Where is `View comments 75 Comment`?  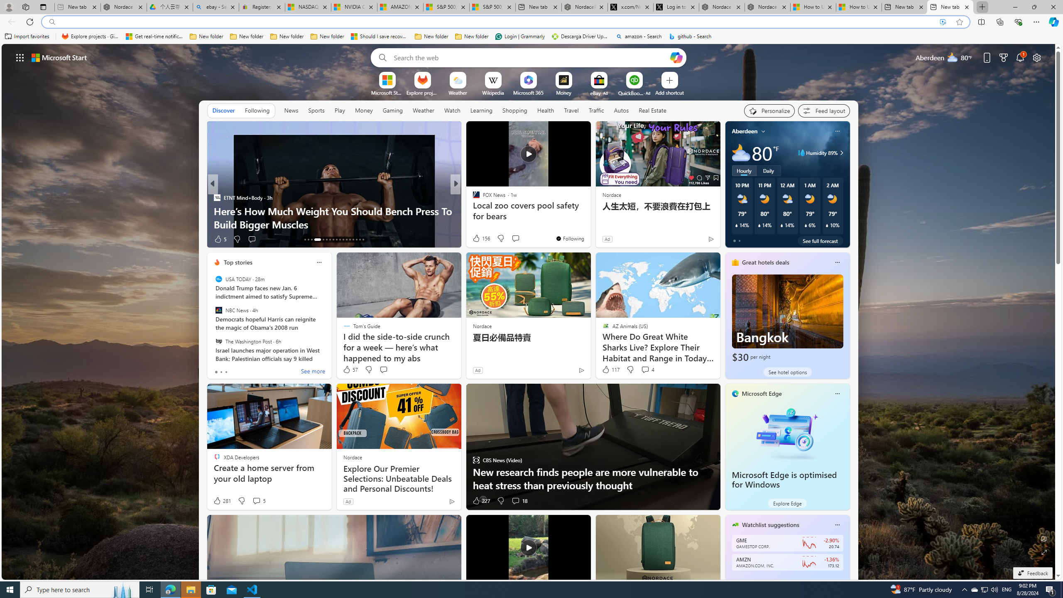
View comments 75 Comment is located at coordinates (513, 239).